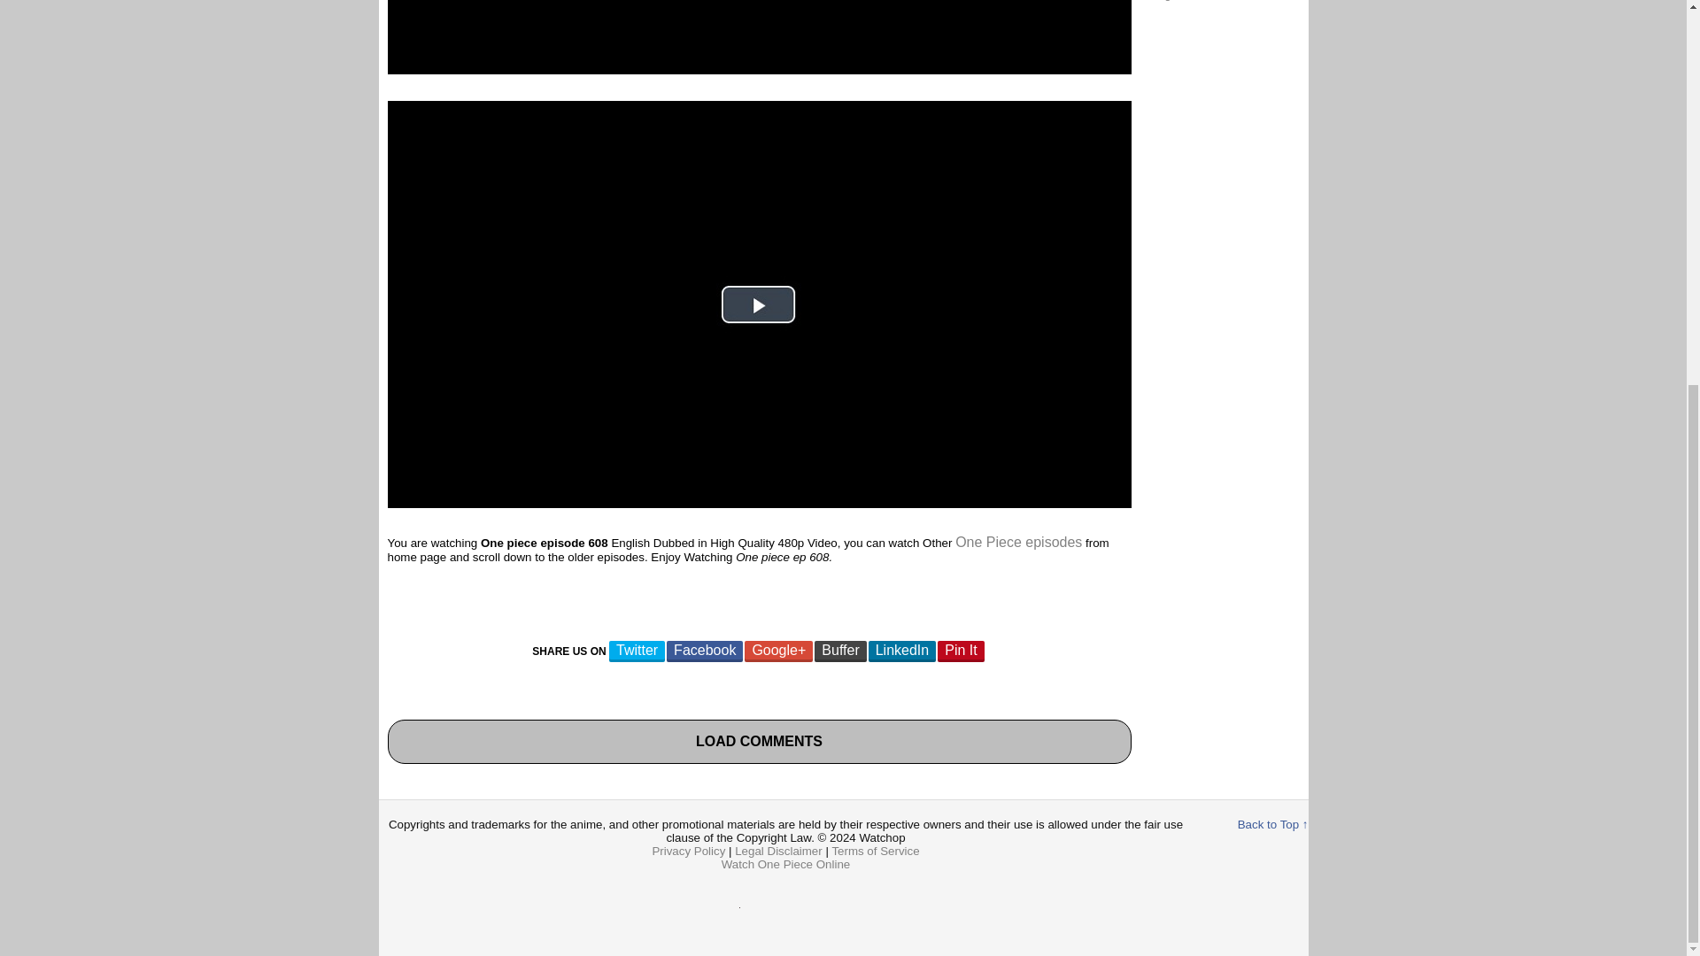  What do you see at coordinates (785, 864) in the screenshot?
I see `Watch One Piece Online` at bounding box center [785, 864].